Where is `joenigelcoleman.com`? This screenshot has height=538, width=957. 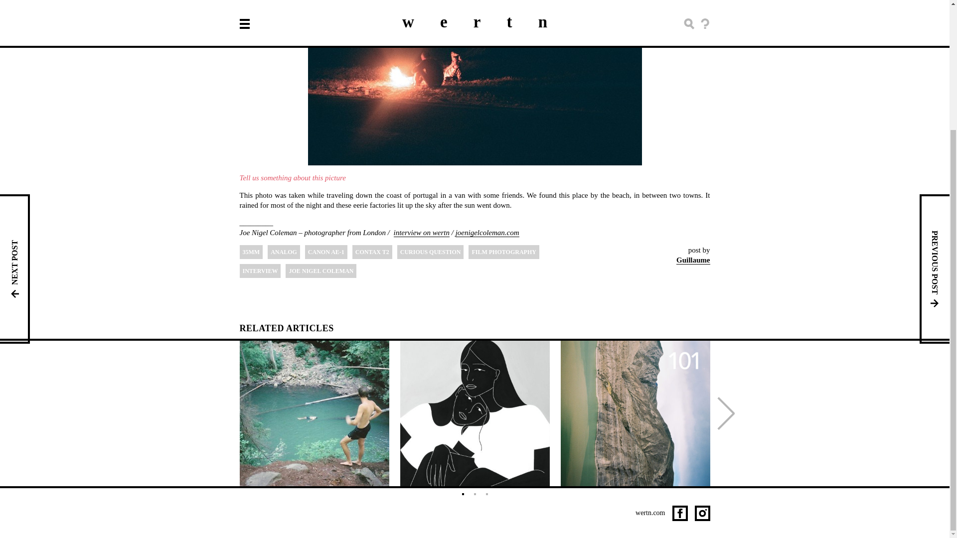
joenigelcoleman.com is located at coordinates (487, 233).